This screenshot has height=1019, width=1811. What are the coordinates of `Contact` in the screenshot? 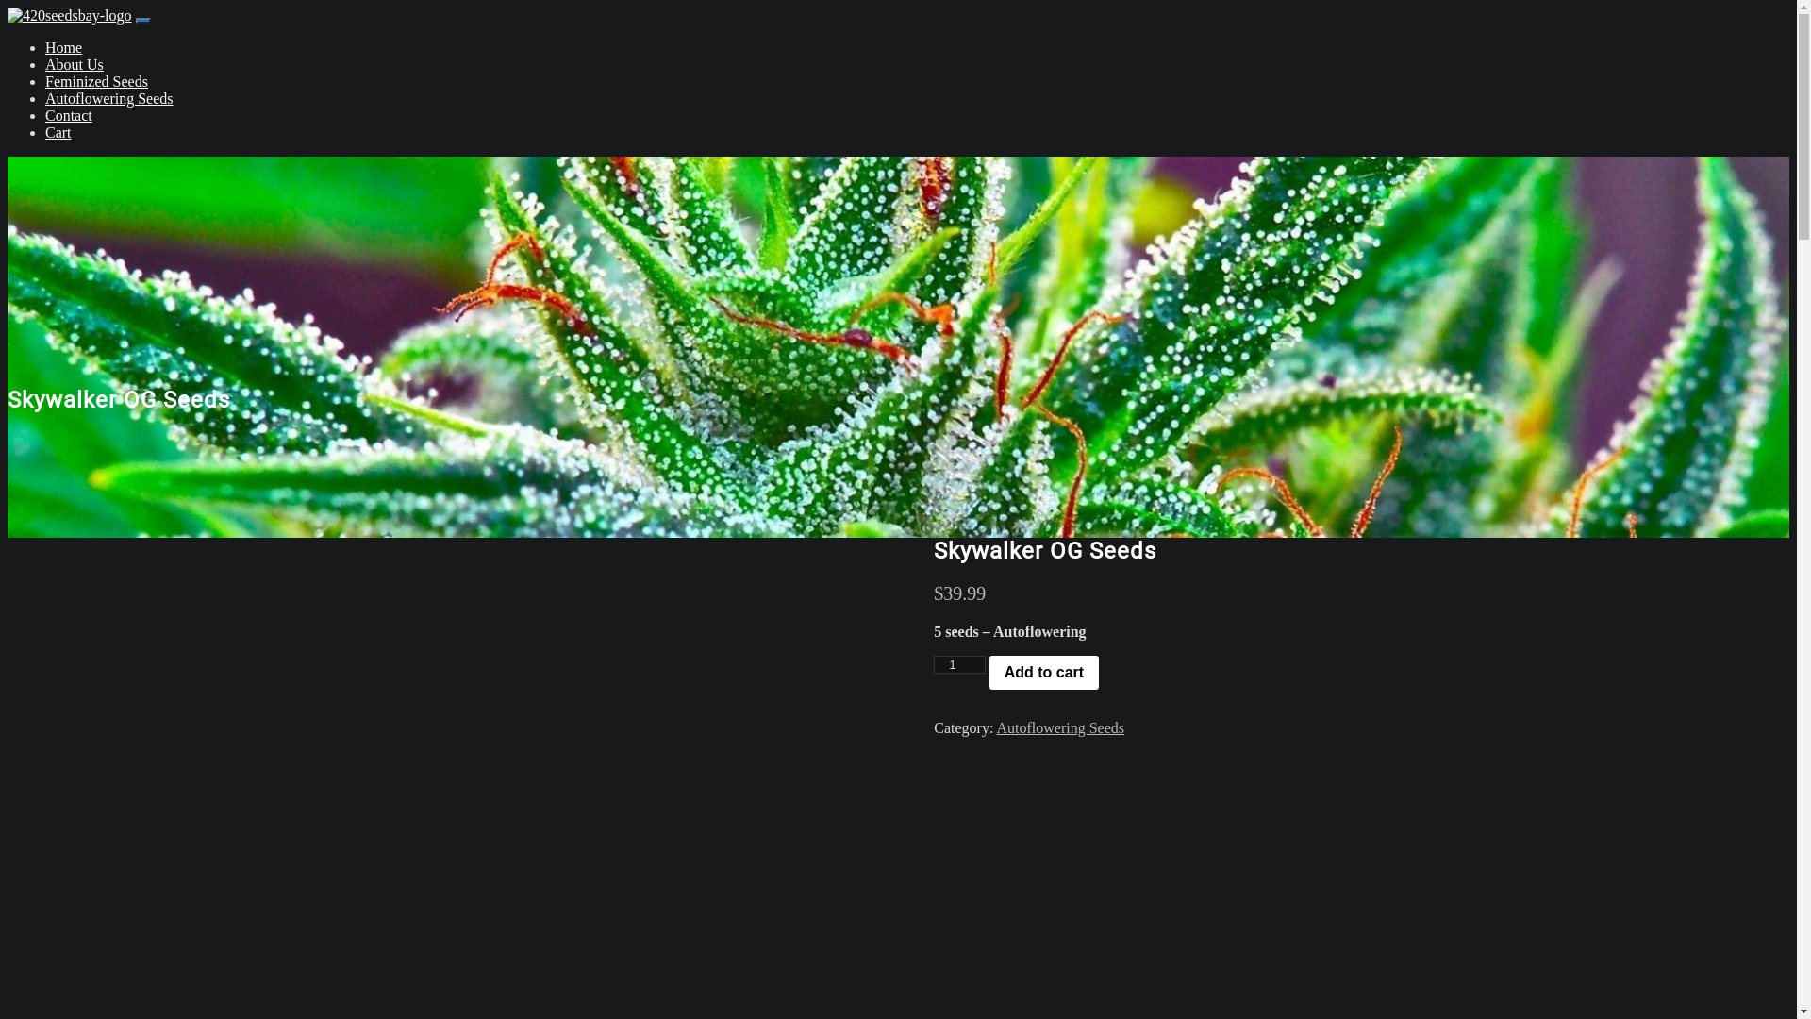 It's located at (69, 115).